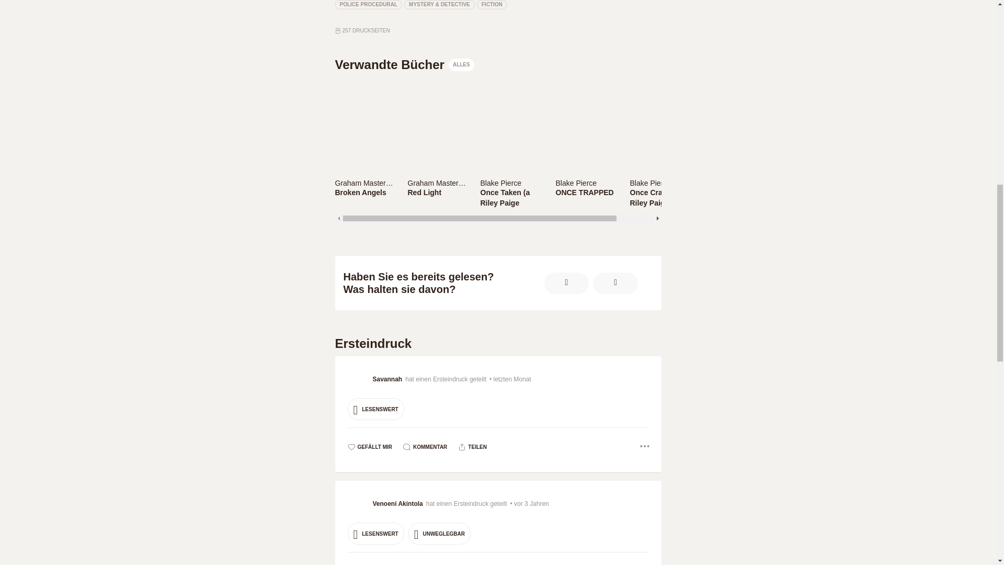  What do you see at coordinates (492, 5) in the screenshot?
I see `FICTION` at bounding box center [492, 5].